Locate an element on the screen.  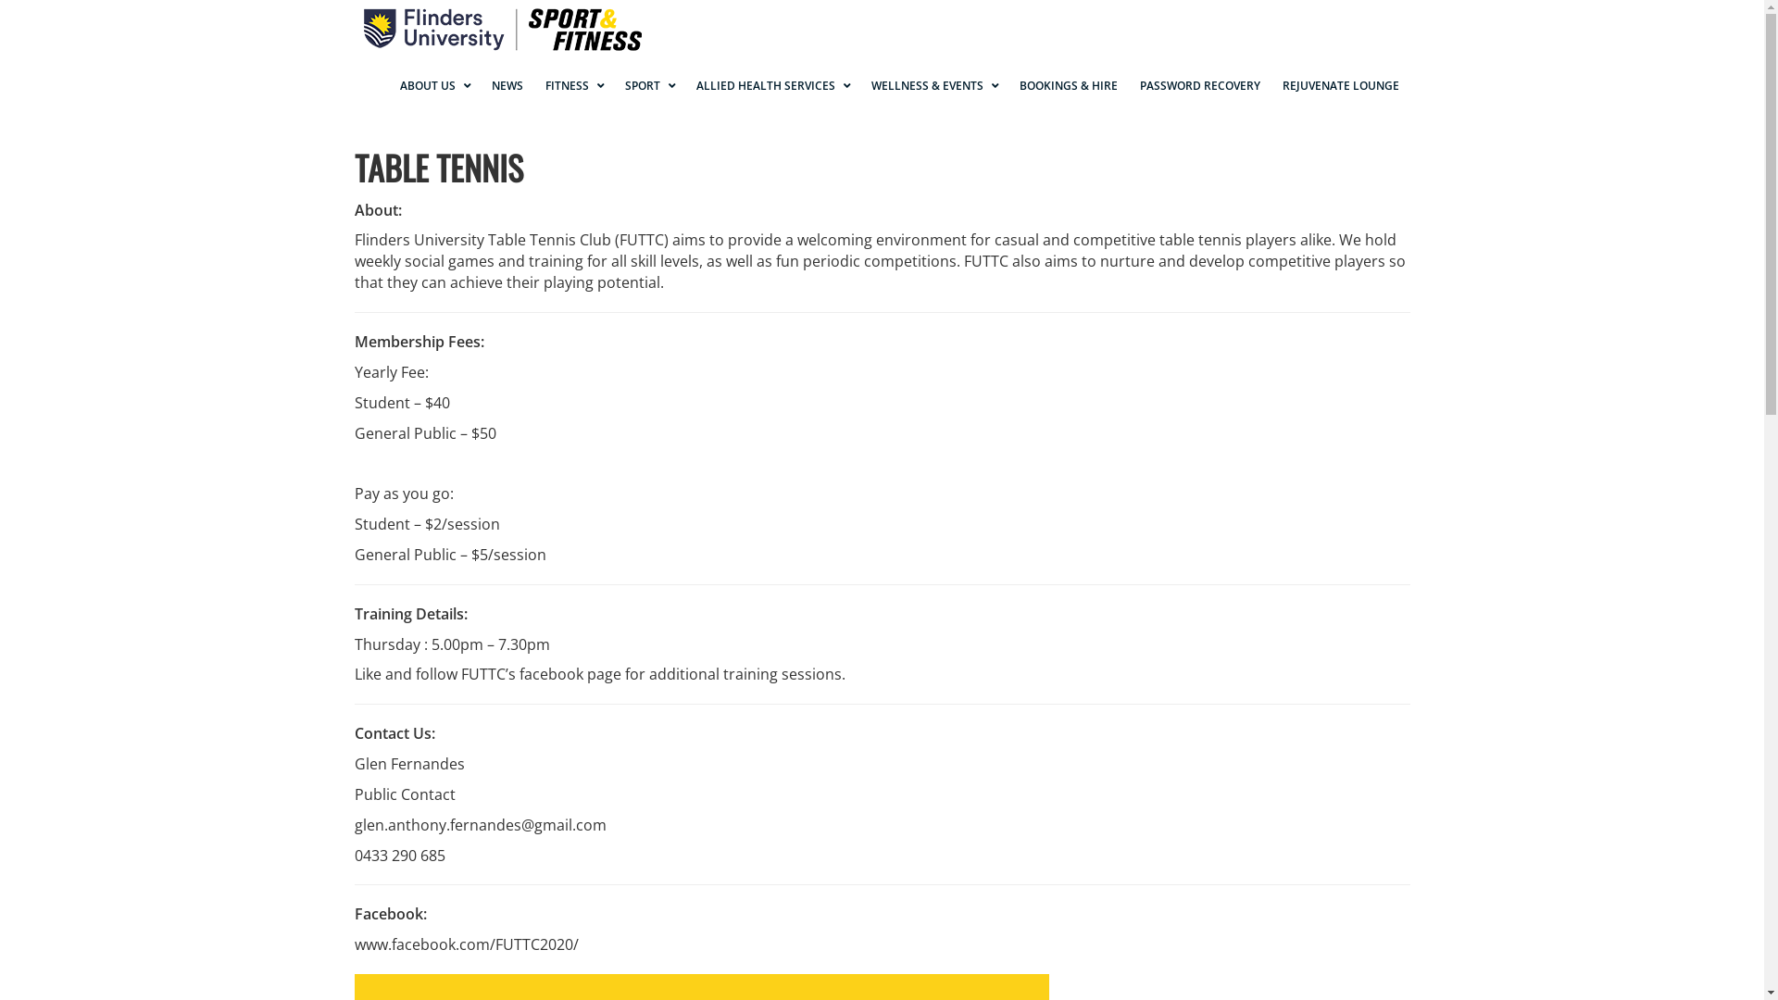
ABOUT US is located at coordinates (435, 86).